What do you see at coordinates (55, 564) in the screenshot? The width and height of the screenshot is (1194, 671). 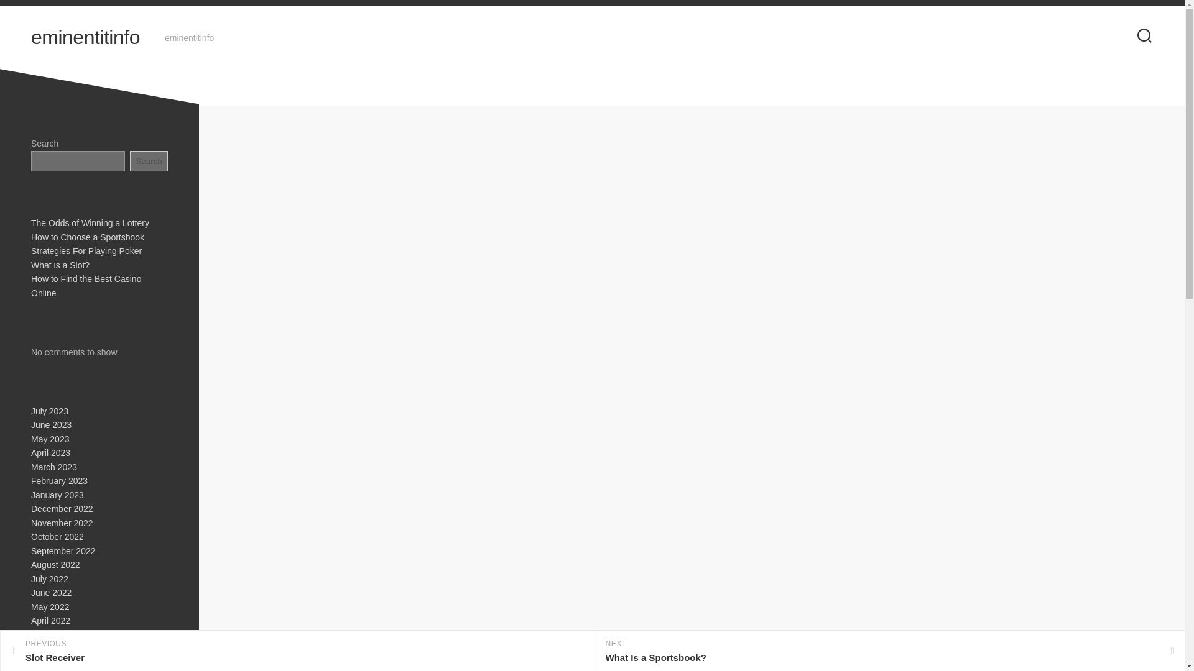 I see `August 2022` at bounding box center [55, 564].